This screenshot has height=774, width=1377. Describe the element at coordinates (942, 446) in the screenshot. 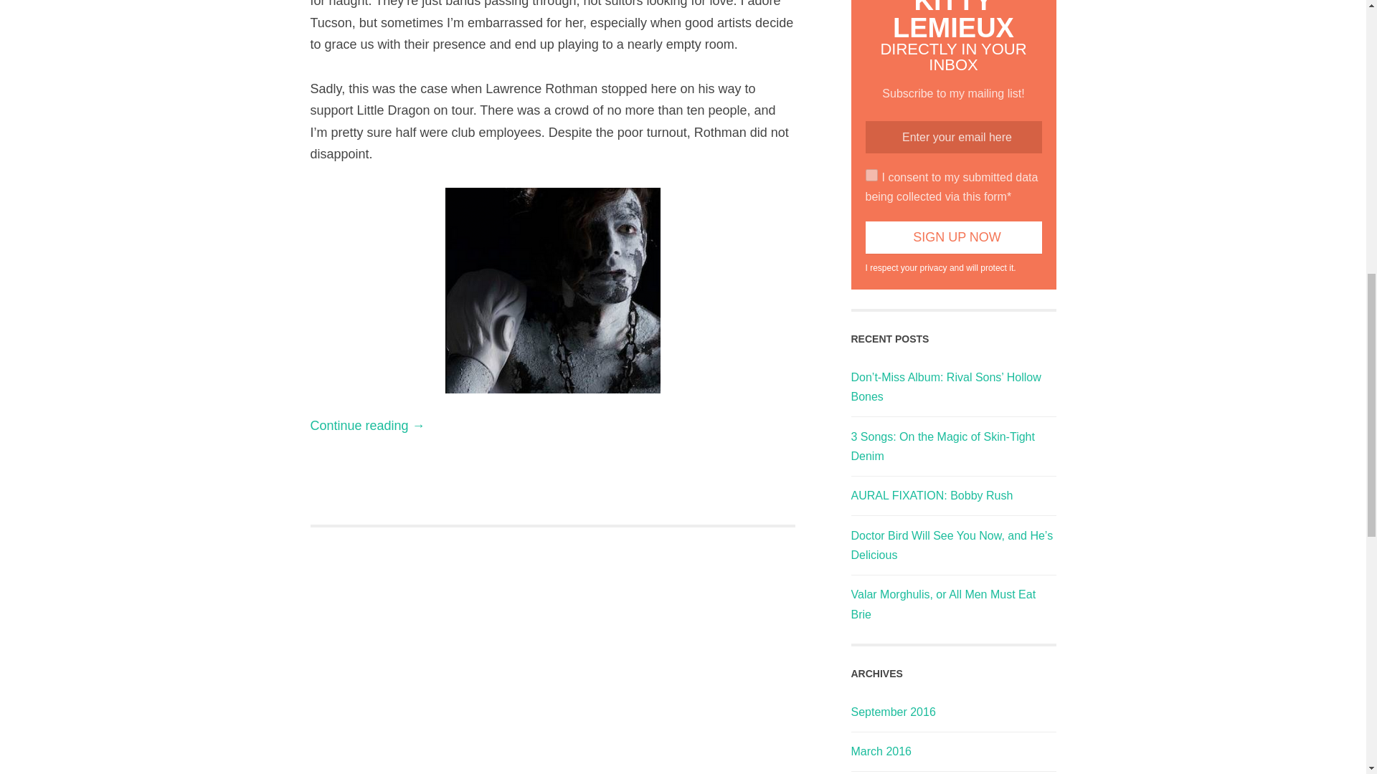

I see `3 Songs: On the Magic of Skin-Tight Denim` at that location.